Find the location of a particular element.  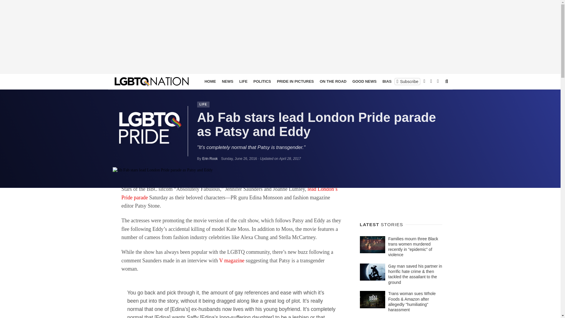

NEWS is located at coordinates (227, 81).